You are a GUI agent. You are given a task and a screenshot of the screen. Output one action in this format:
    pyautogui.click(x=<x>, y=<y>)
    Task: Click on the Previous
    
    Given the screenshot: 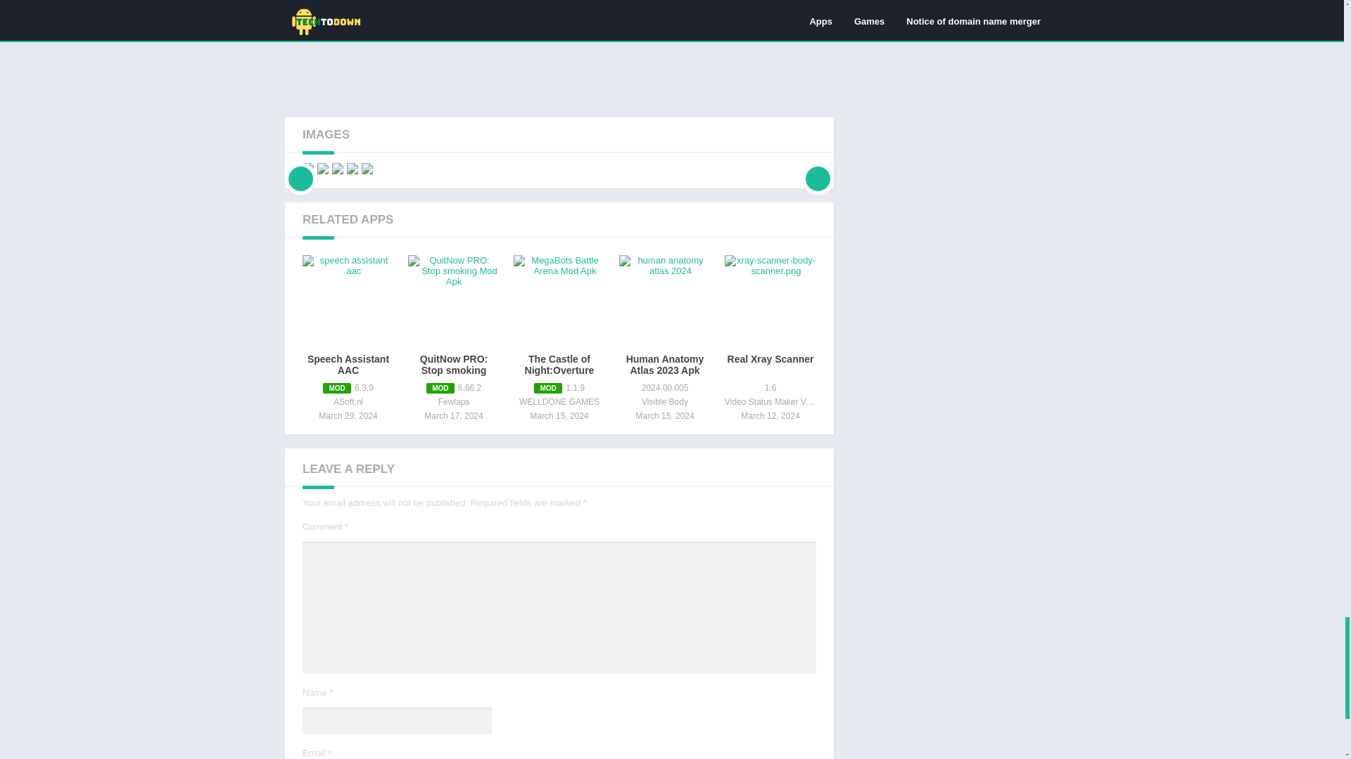 What is the action you would take?
    pyautogui.click(x=300, y=169)
    